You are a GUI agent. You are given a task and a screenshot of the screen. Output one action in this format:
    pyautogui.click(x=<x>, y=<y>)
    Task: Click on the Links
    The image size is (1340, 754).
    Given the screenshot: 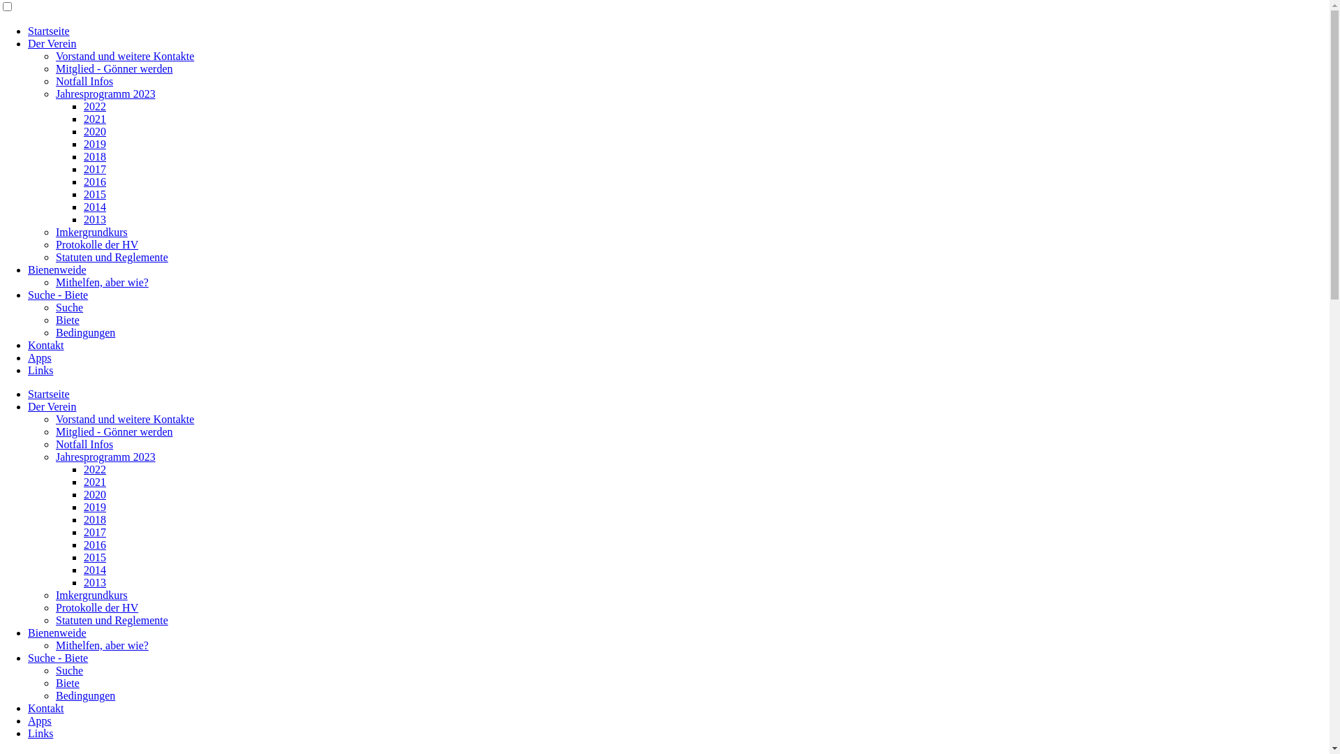 What is the action you would take?
    pyautogui.click(x=40, y=370)
    